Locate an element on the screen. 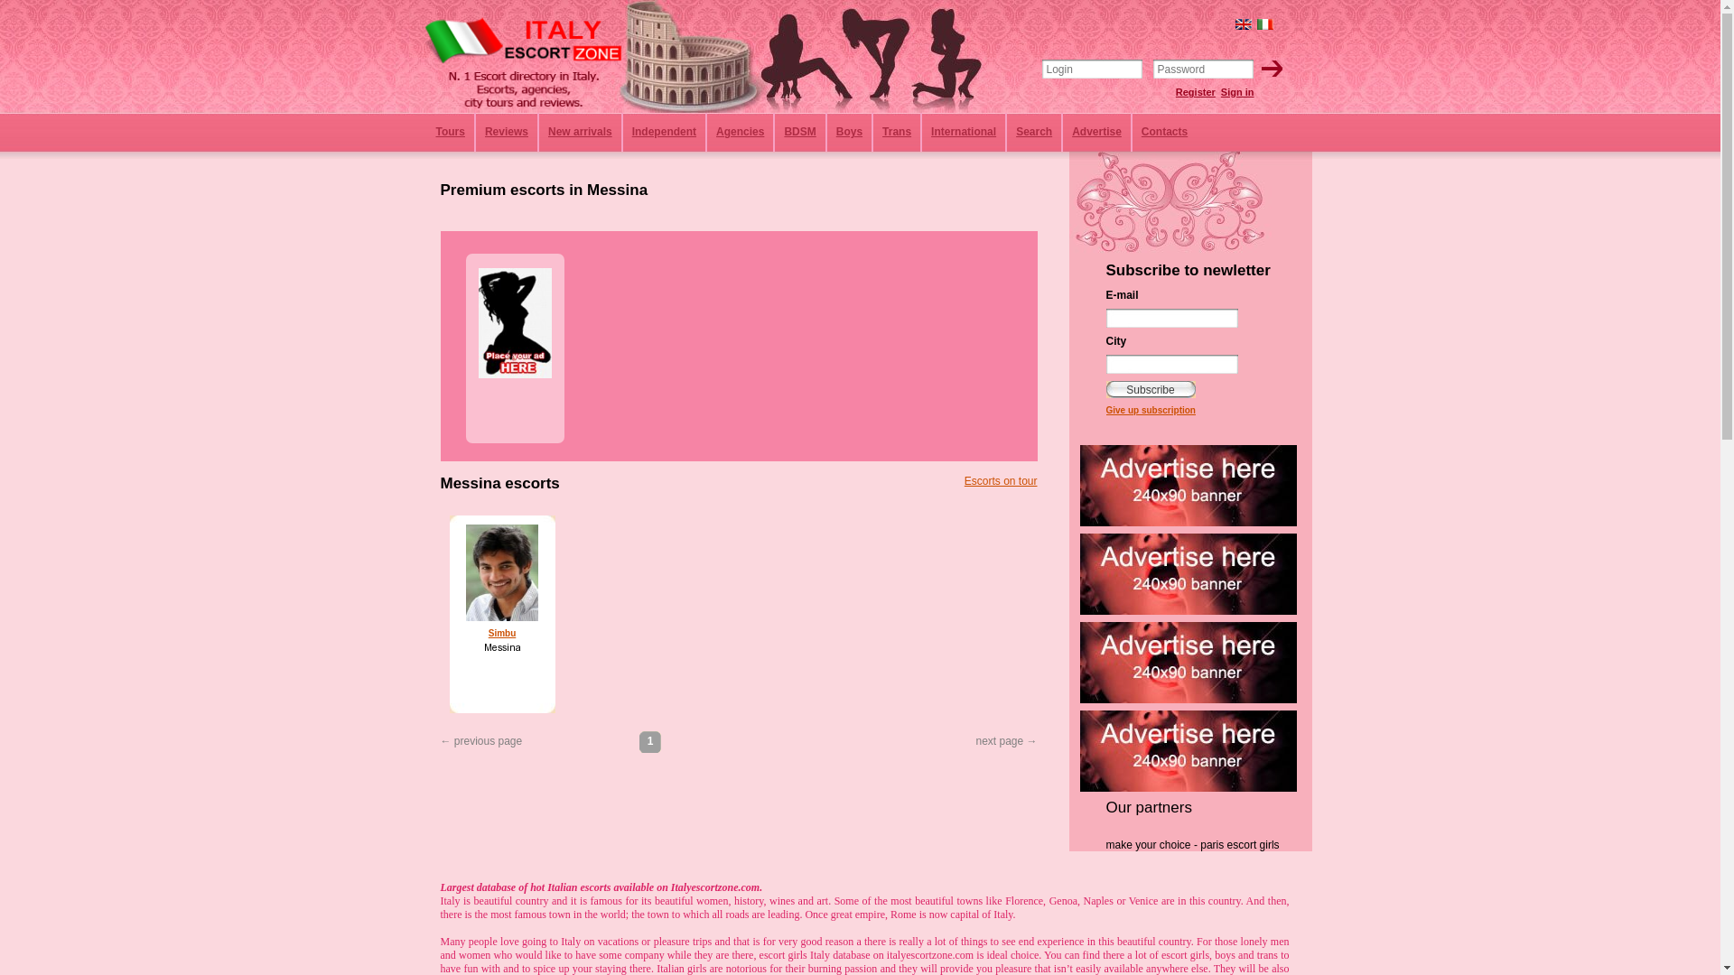 This screenshot has height=975, width=1734. Sign in is located at coordinates (1237, 92).